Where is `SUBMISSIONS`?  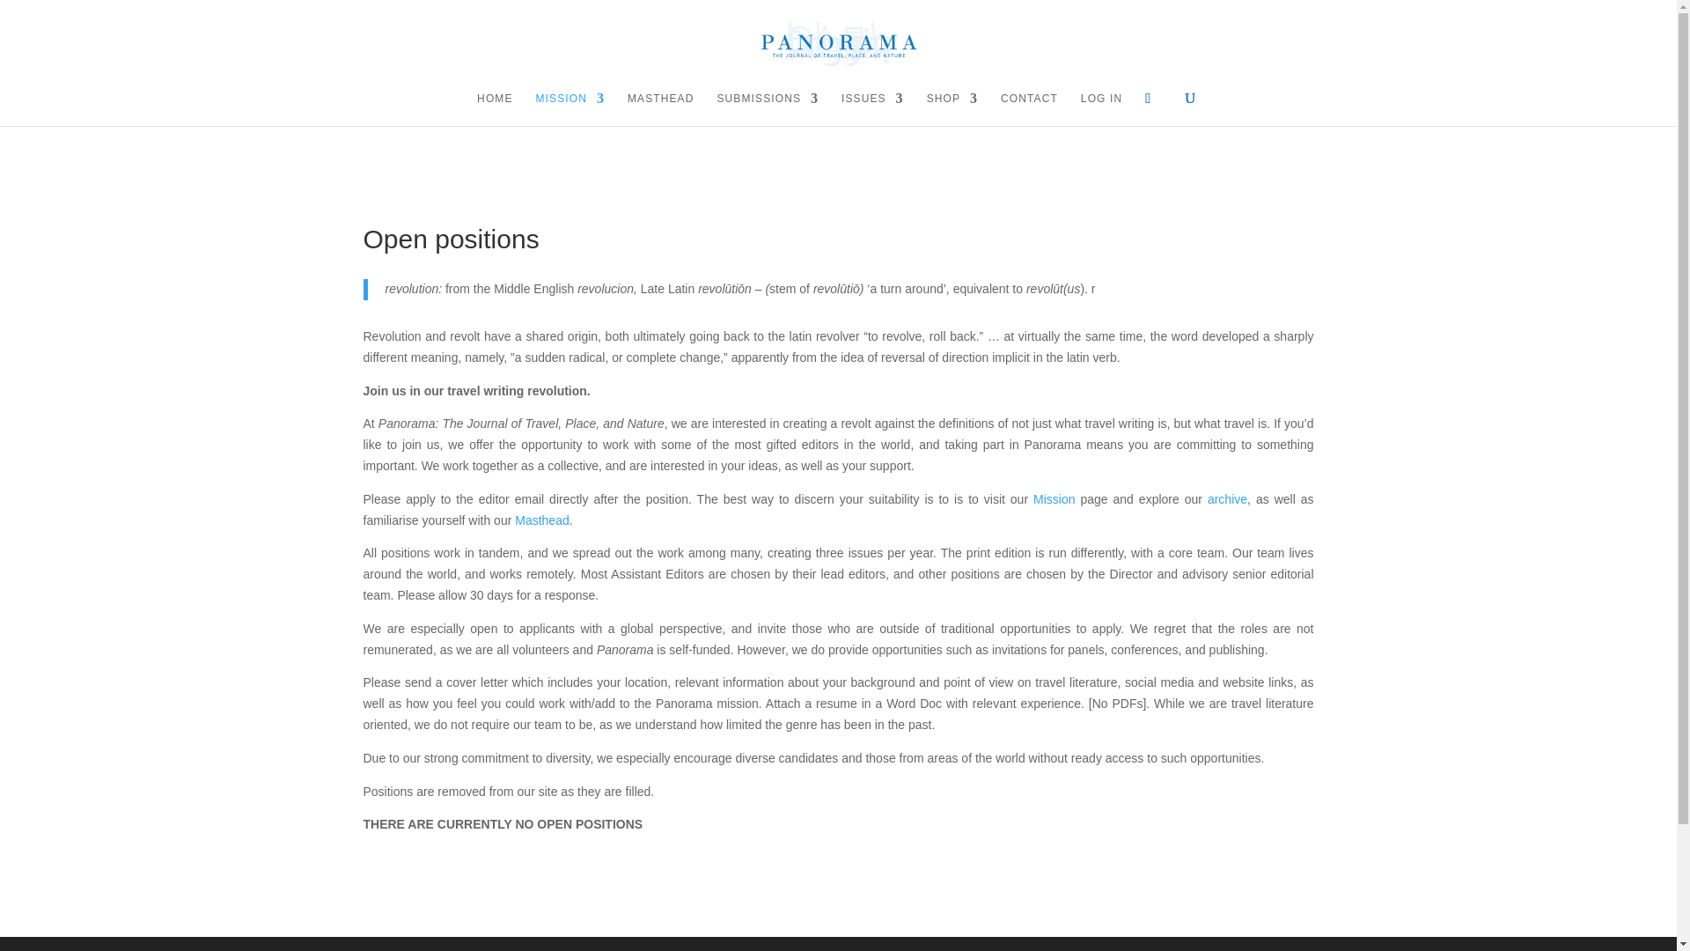
SUBMISSIONS is located at coordinates (768, 108).